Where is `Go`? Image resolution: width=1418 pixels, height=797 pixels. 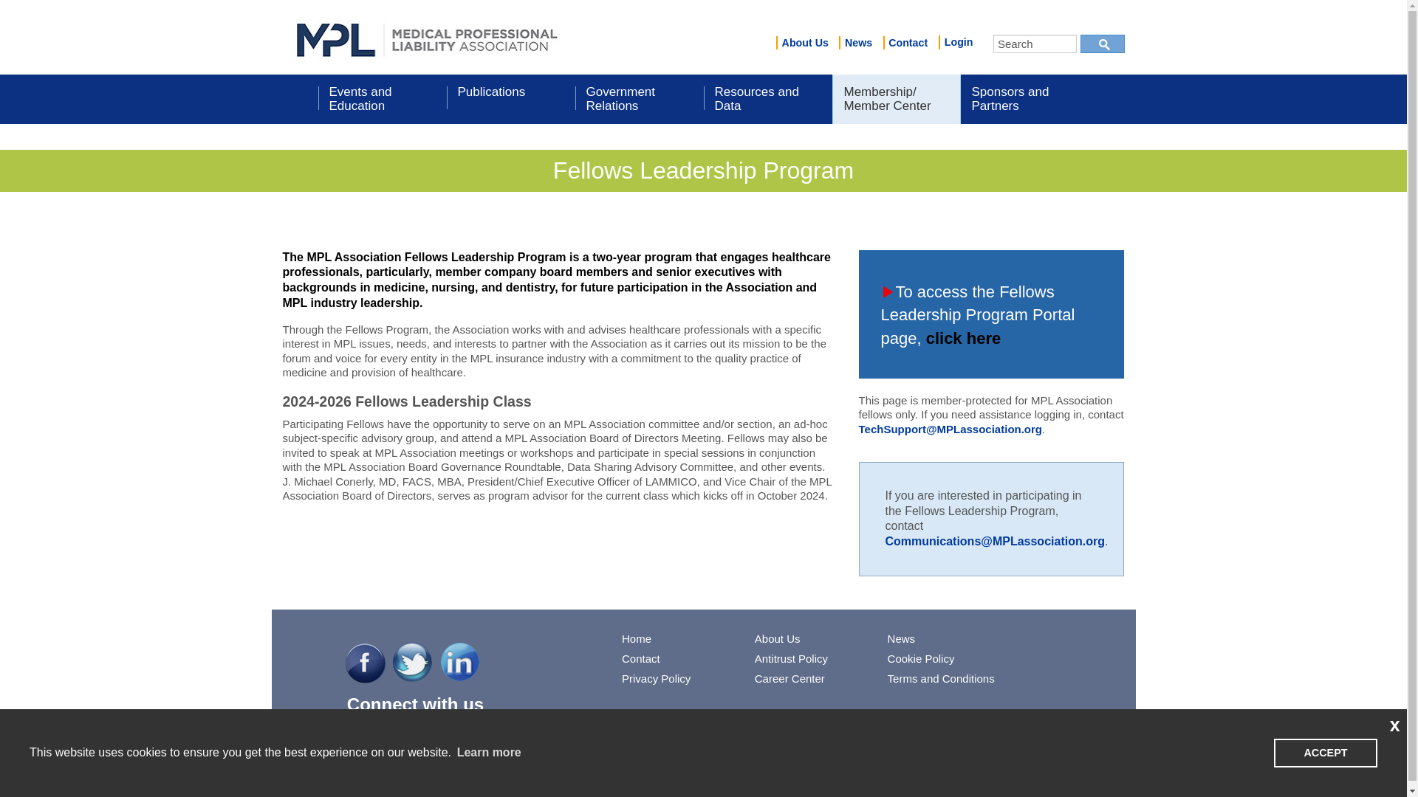
Go is located at coordinates (1102, 44).